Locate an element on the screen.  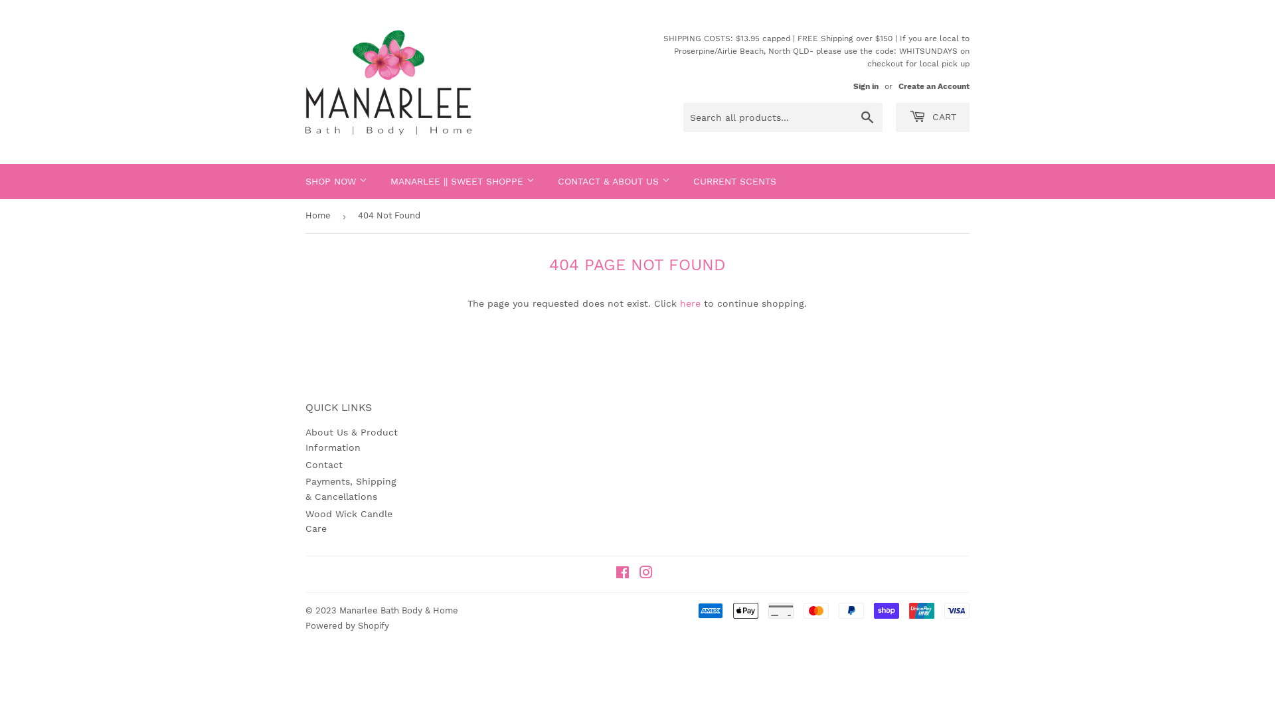
Wood Wick Candle Care is located at coordinates (349, 521).